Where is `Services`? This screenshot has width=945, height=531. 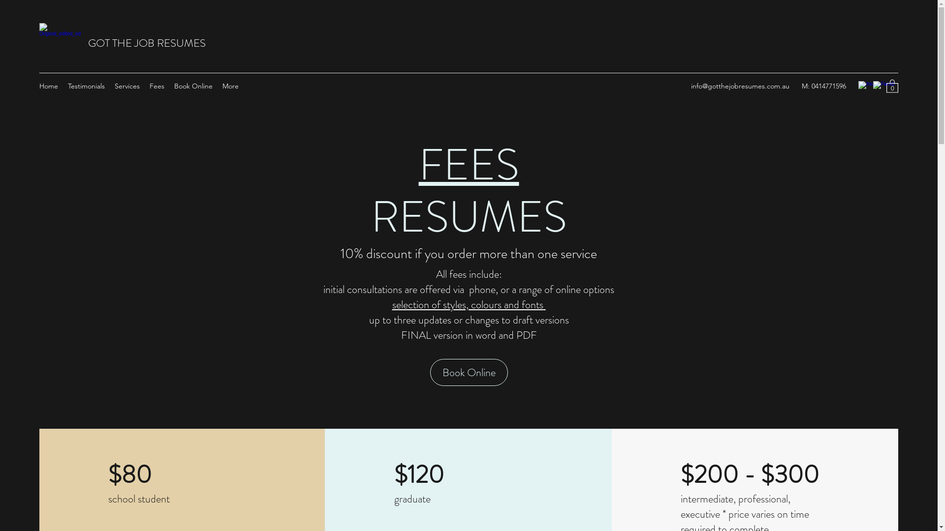 Services is located at coordinates (127, 86).